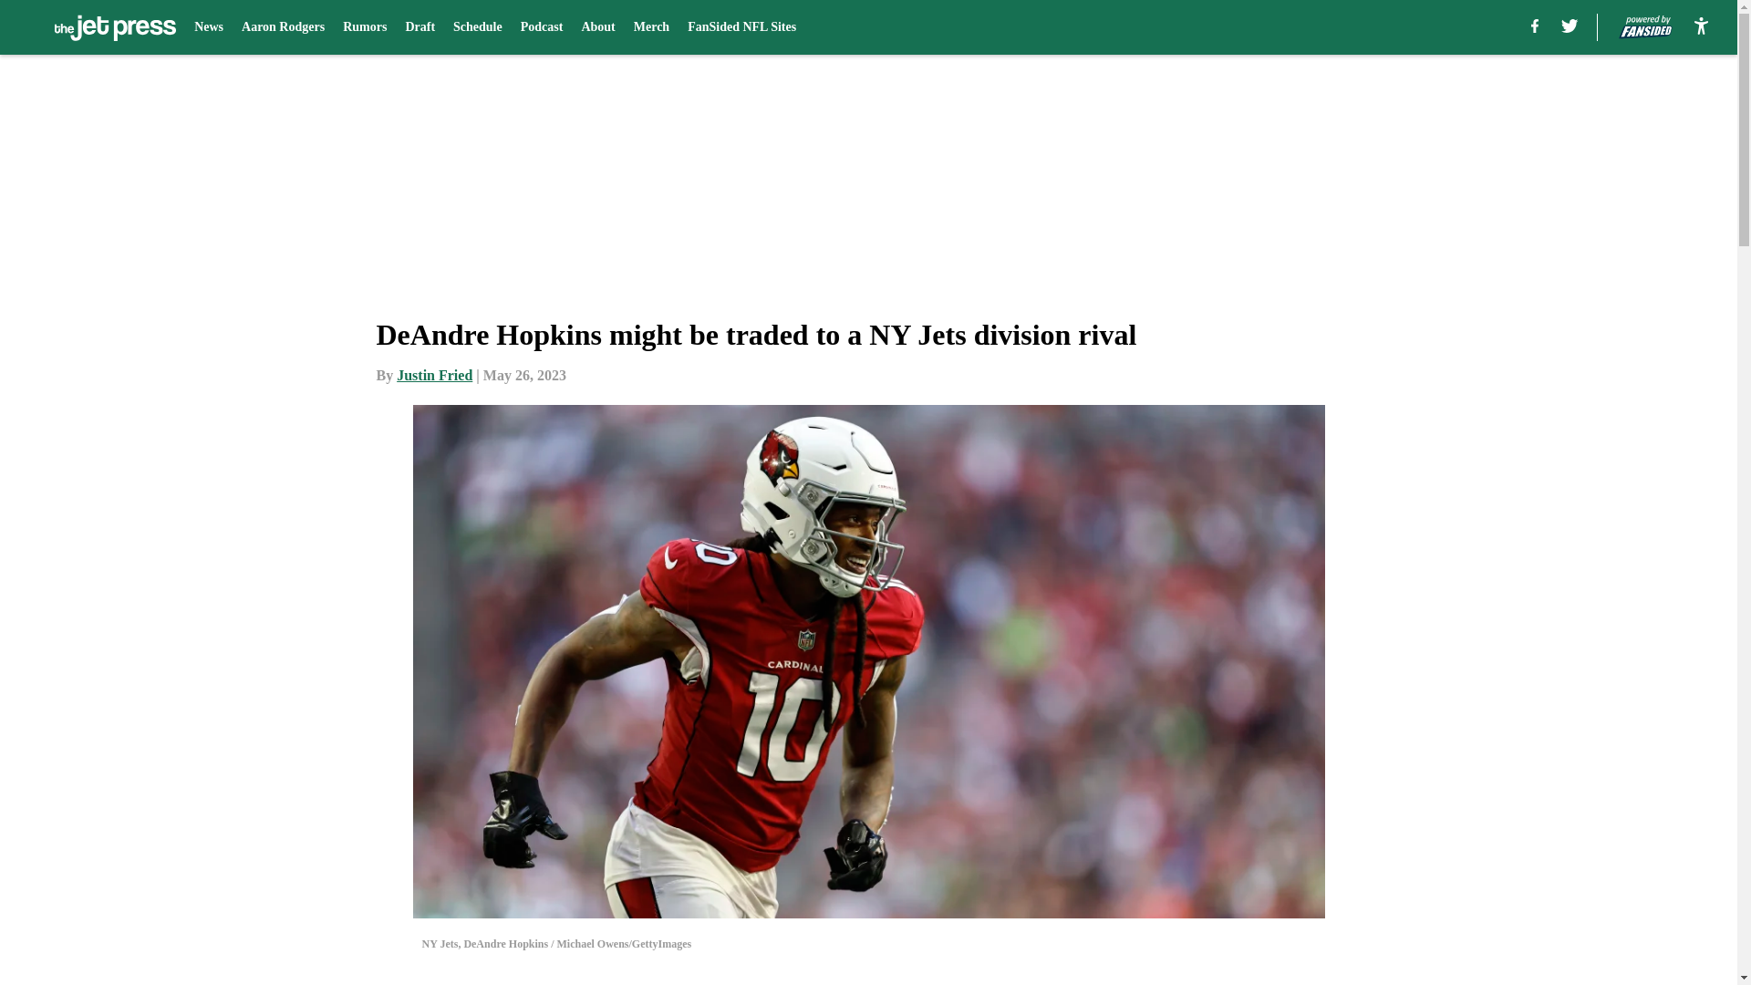 Image resolution: width=1751 pixels, height=985 pixels. What do you see at coordinates (434, 375) in the screenshot?
I see `Justin Fried` at bounding box center [434, 375].